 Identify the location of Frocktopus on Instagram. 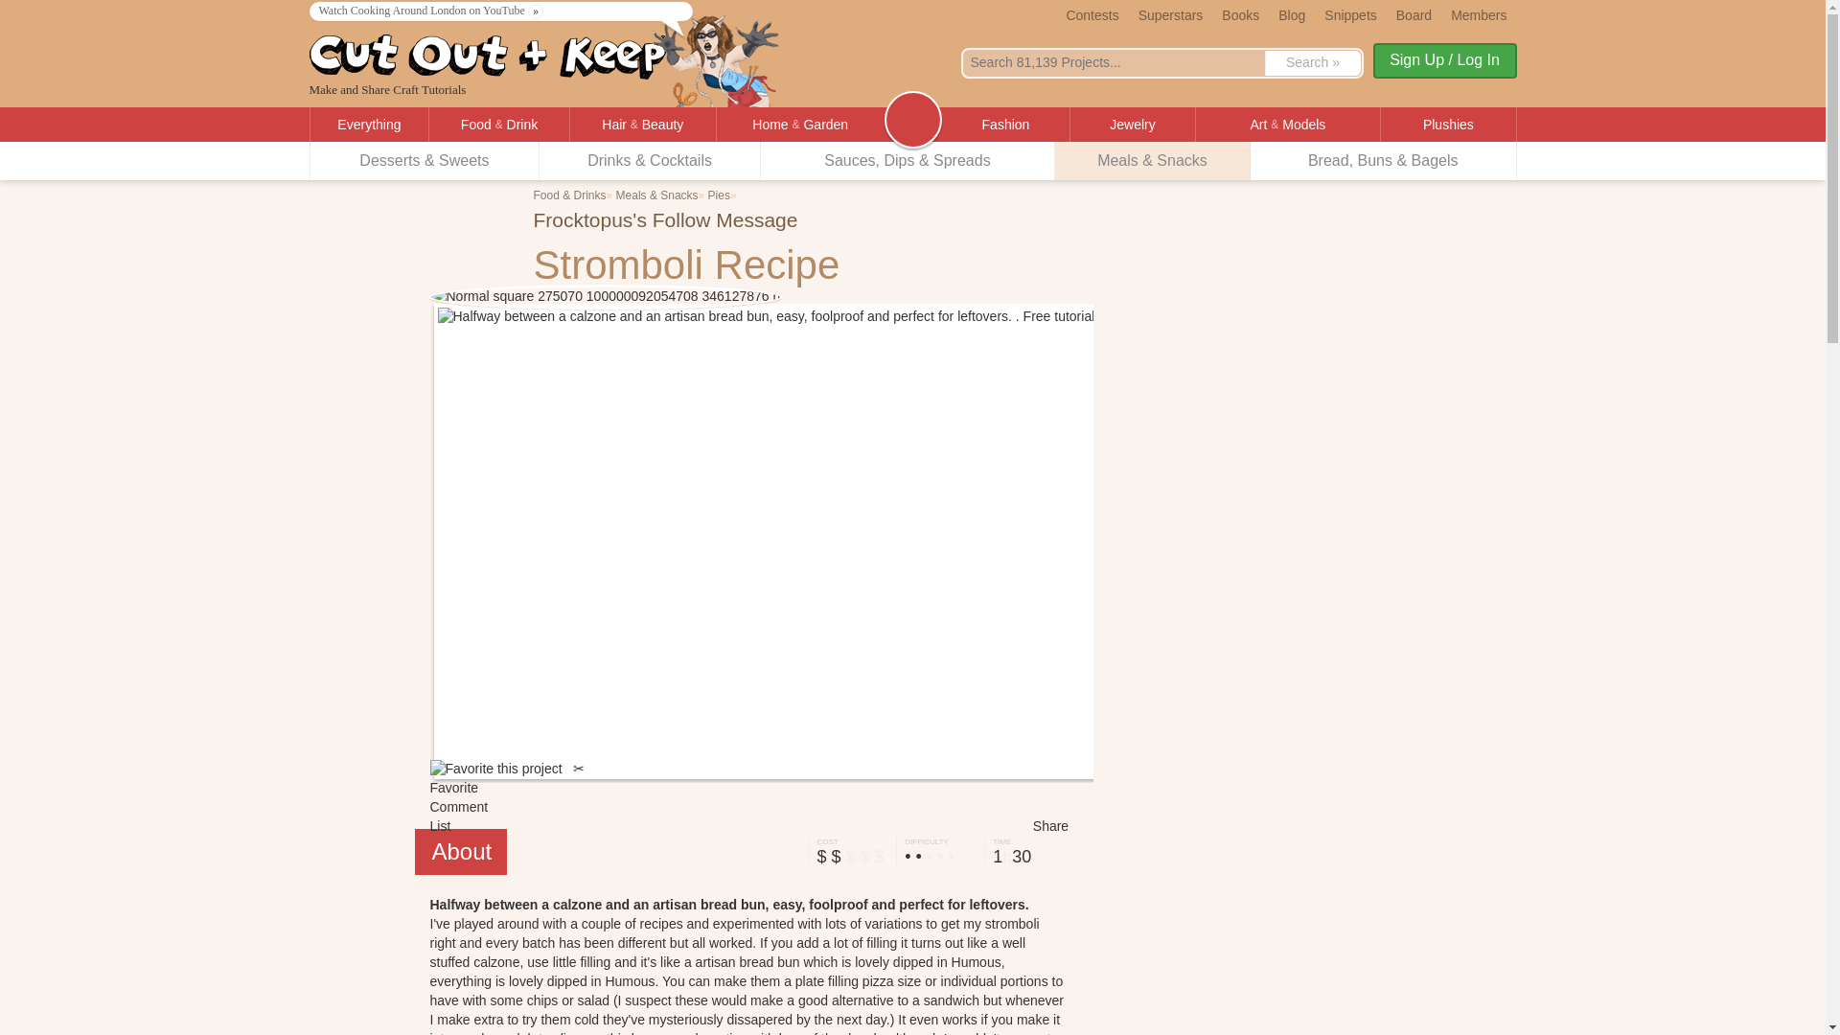
(857, 222).